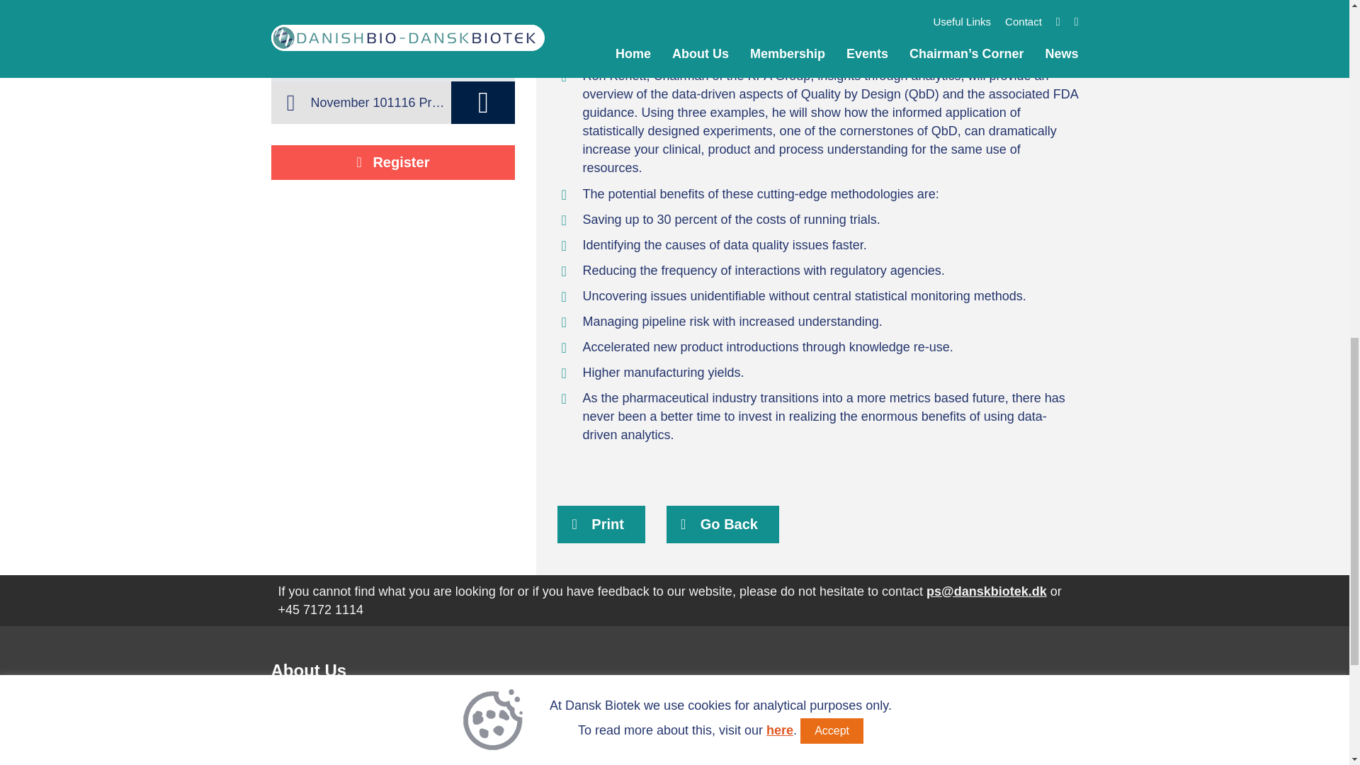  What do you see at coordinates (392, 162) in the screenshot?
I see `Register` at bounding box center [392, 162].